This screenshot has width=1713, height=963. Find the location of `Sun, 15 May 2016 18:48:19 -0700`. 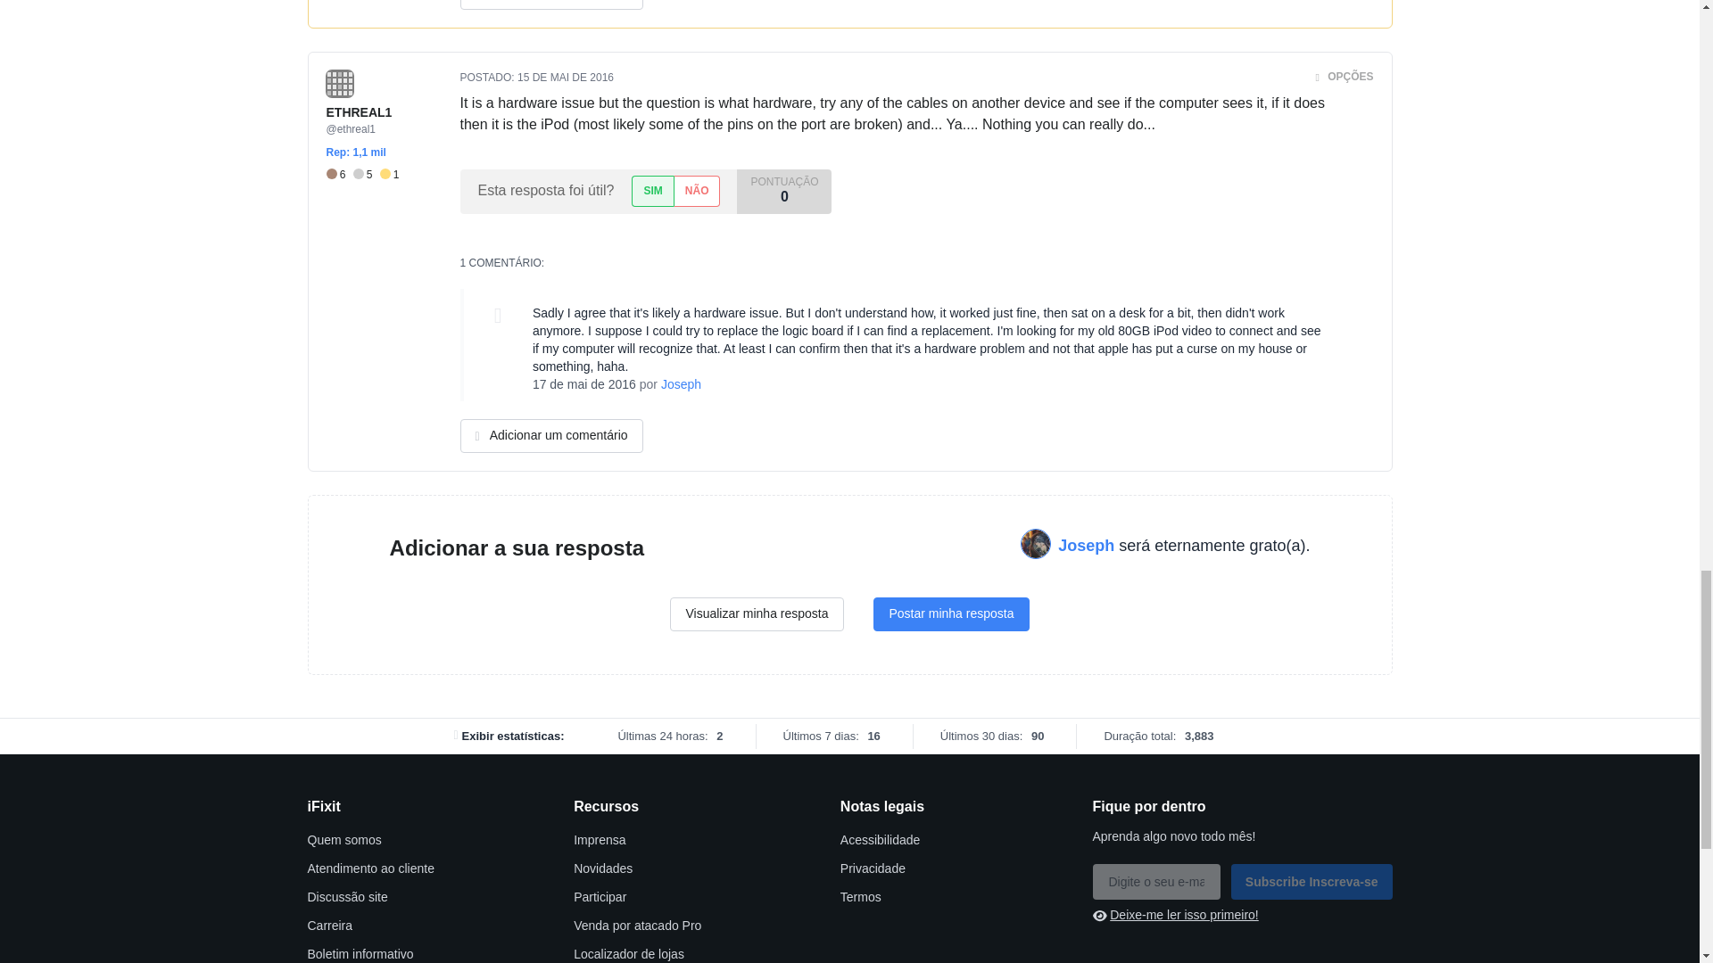

Sun, 15 May 2016 18:48:19 -0700 is located at coordinates (565, 77).